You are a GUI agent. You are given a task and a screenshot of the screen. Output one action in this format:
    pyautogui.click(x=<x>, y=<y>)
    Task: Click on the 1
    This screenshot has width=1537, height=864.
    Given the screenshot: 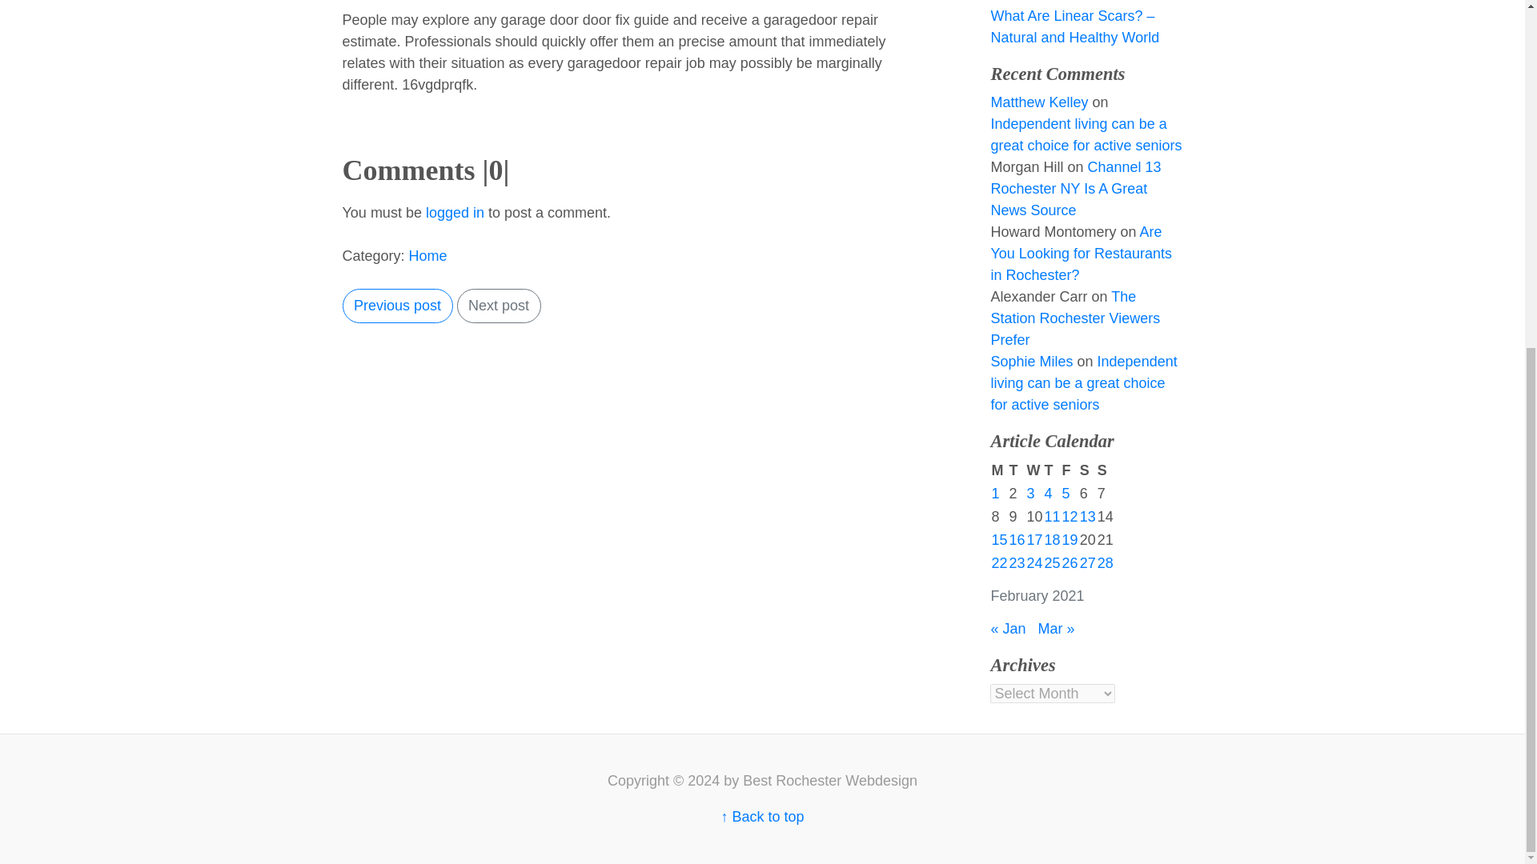 What is the action you would take?
    pyautogui.click(x=995, y=493)
    